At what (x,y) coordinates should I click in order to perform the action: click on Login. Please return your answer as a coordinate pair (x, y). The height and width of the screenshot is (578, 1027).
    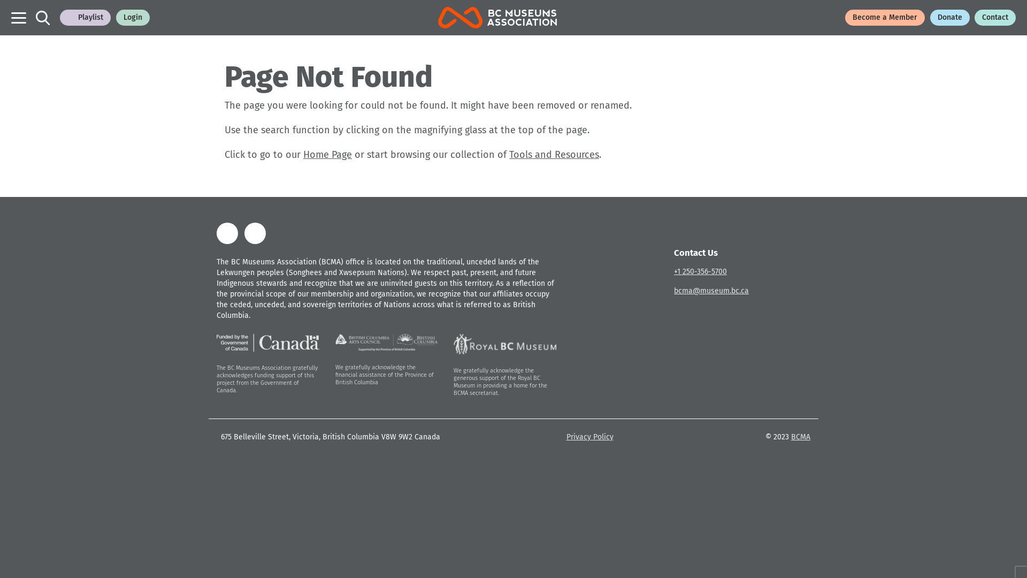
    Looking at the image, I should click on (133, 18).